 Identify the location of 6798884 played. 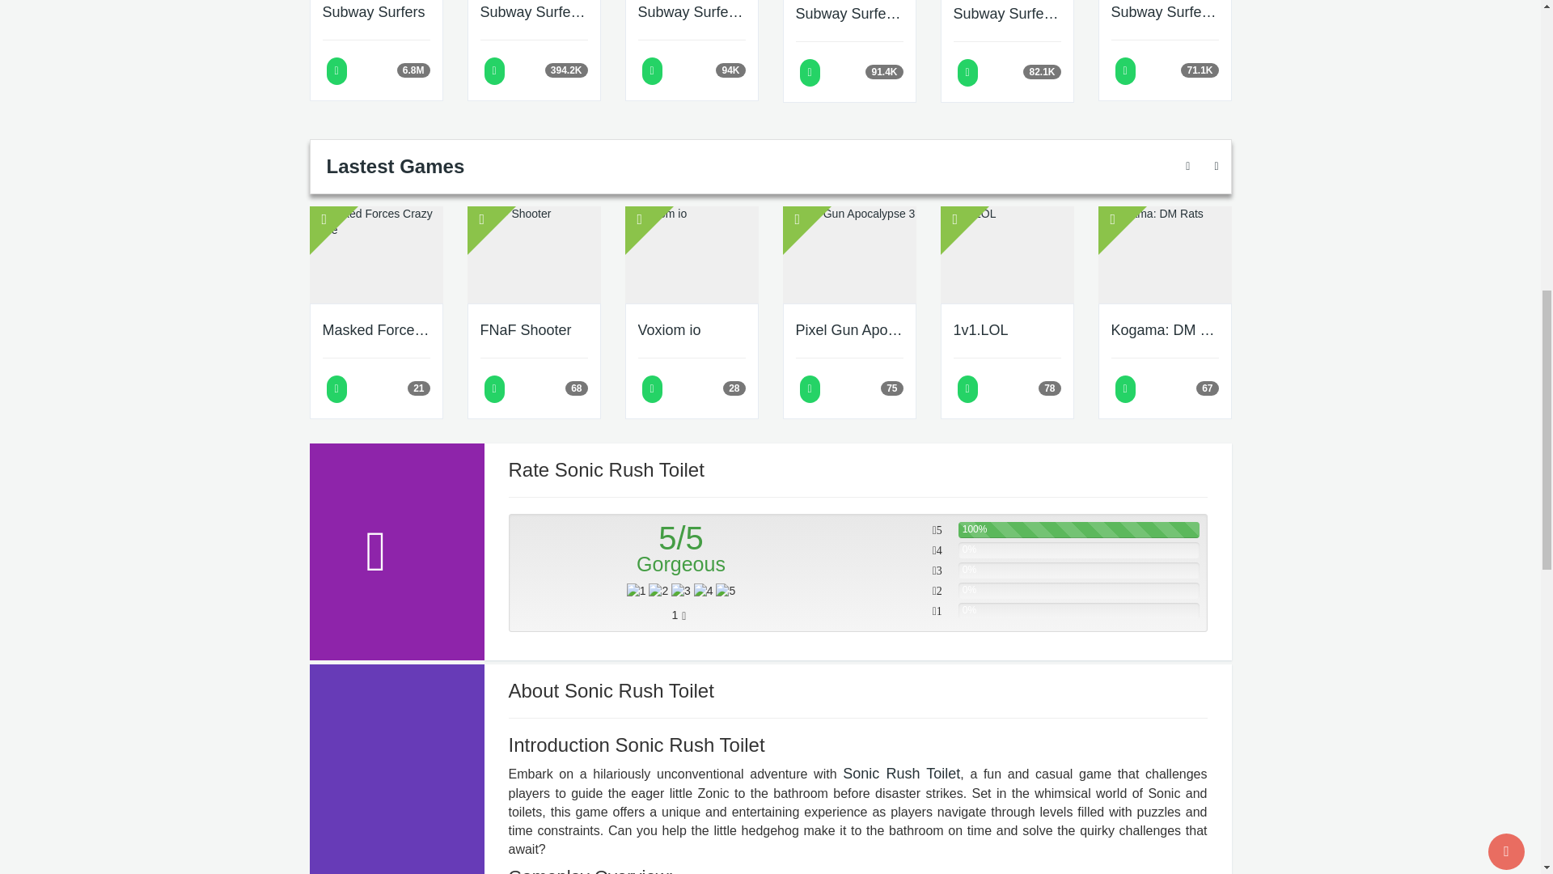
(413, 70).